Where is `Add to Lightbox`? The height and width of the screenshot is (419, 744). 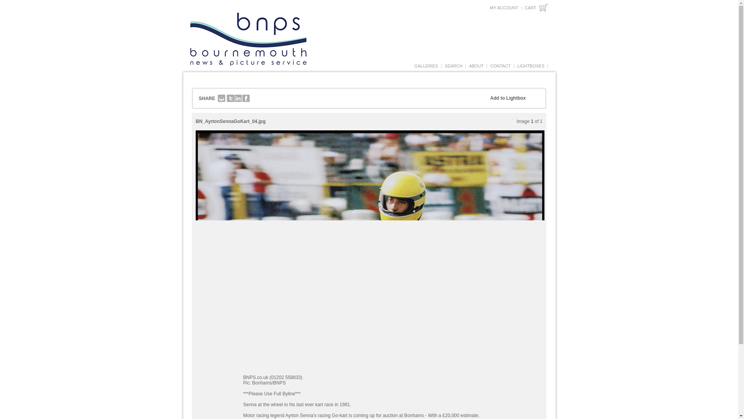
Add to Lightbox is located at coordinates (514, 99).